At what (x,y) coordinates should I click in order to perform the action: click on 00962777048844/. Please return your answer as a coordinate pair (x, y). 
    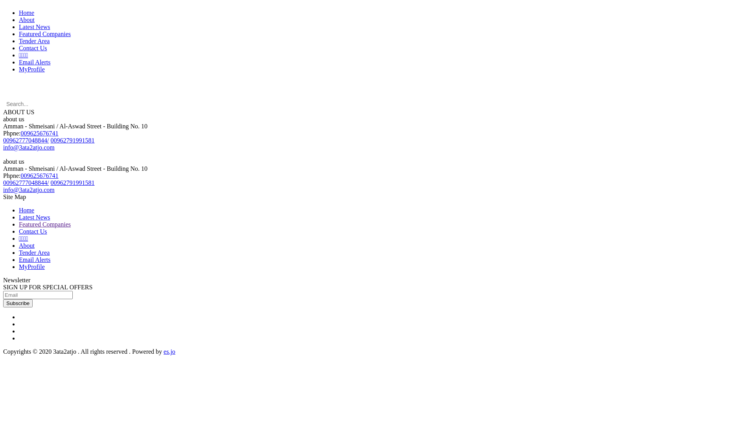
    Looking at the image, I should click on (26, 141).